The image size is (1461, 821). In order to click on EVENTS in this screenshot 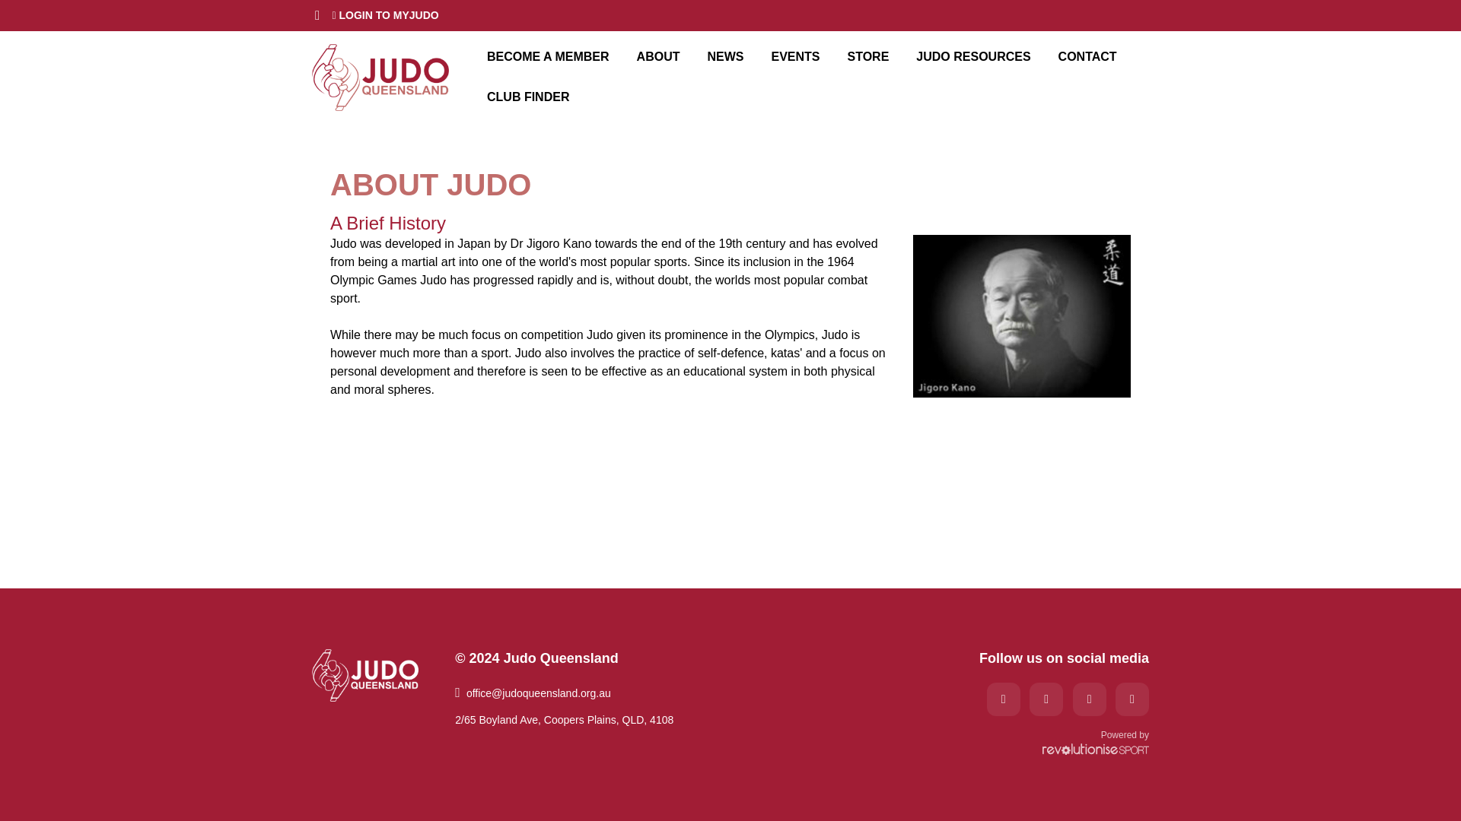, I will do `click(795, 56)`.